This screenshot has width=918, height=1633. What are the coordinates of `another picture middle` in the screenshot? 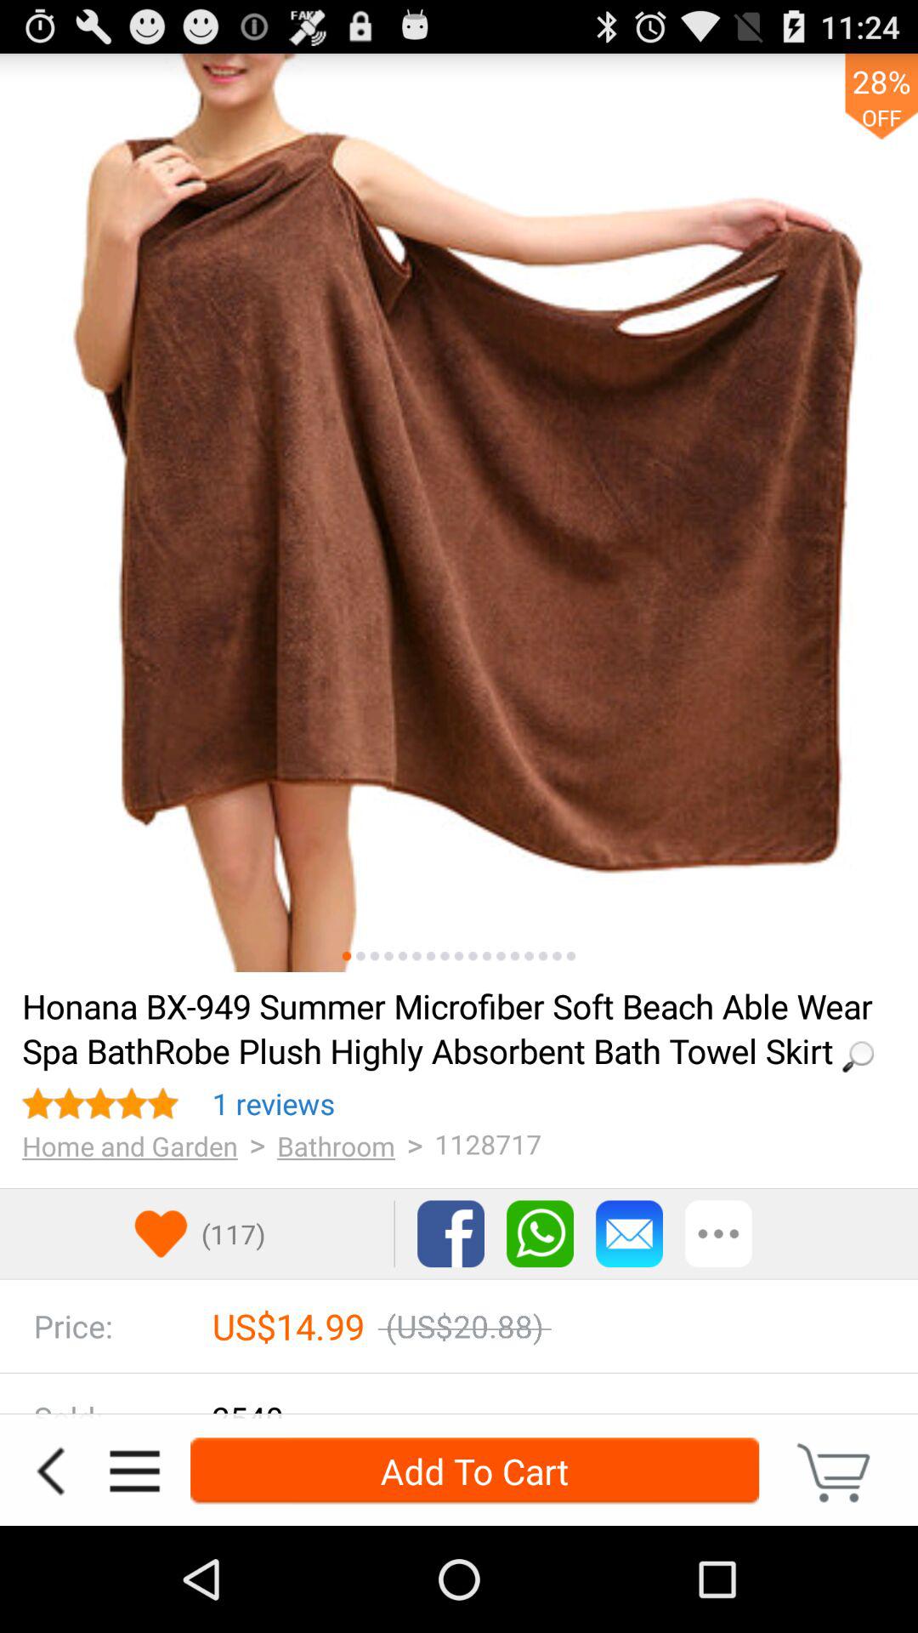 It's located at (416, 956).